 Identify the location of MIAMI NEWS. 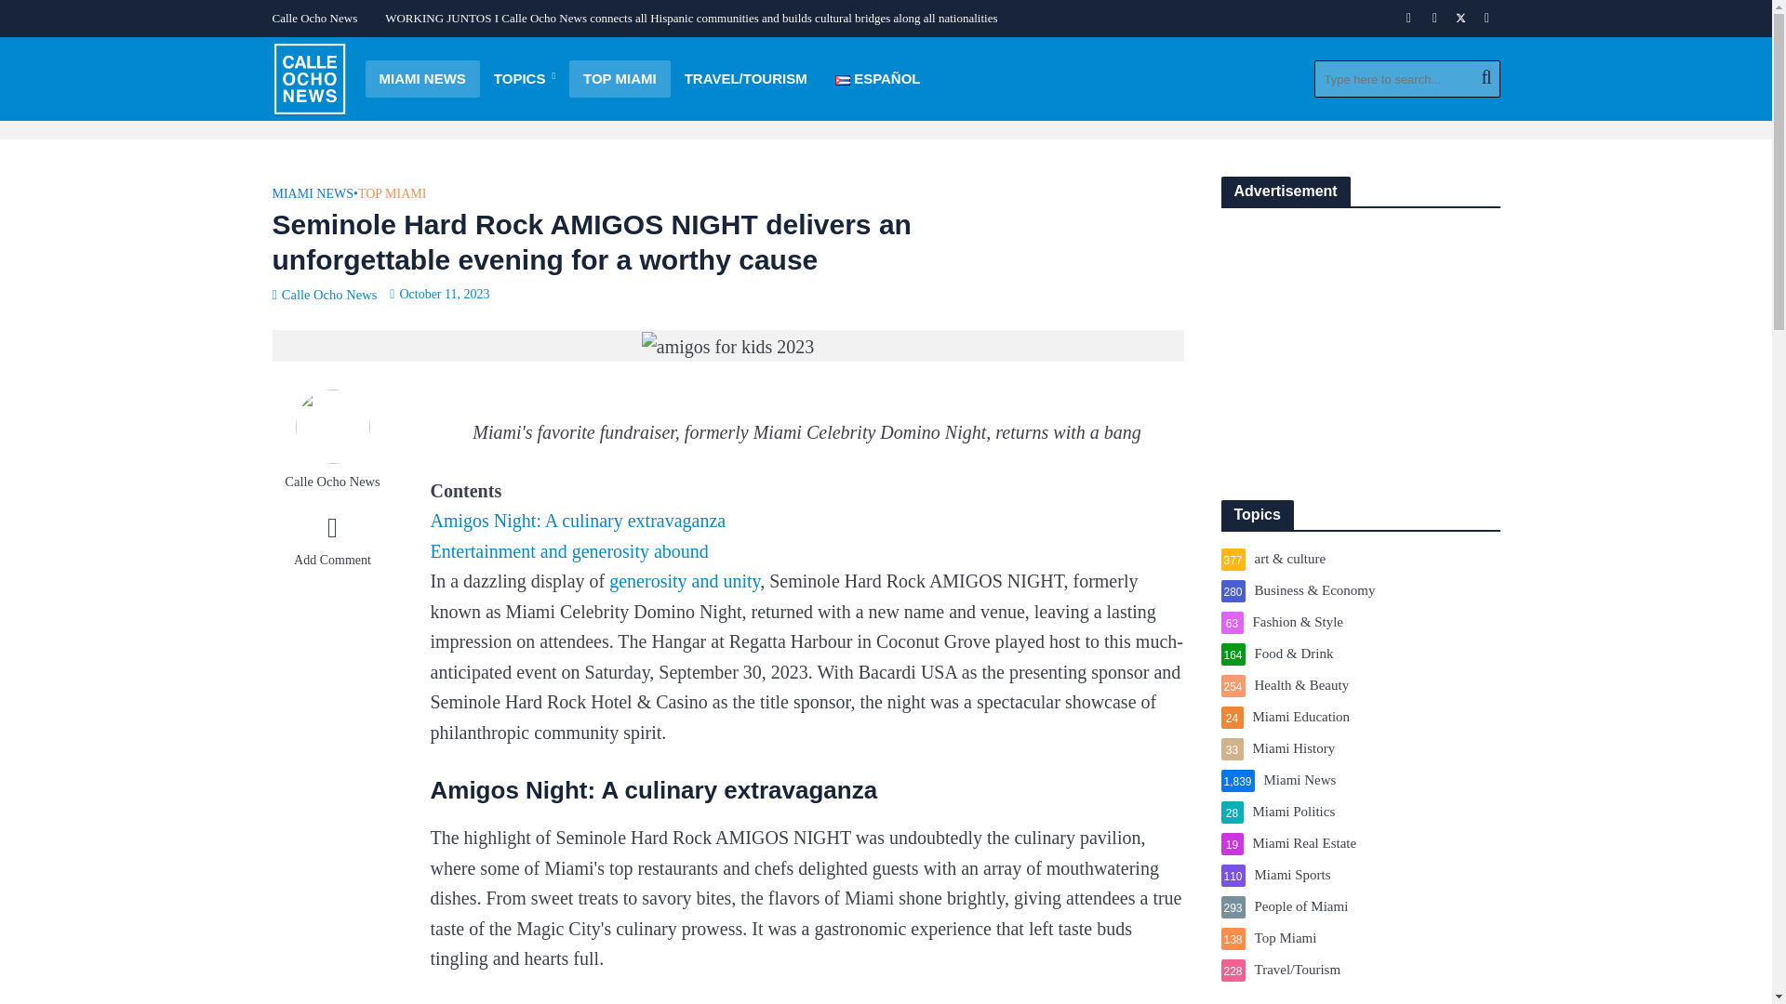
(420, 78).